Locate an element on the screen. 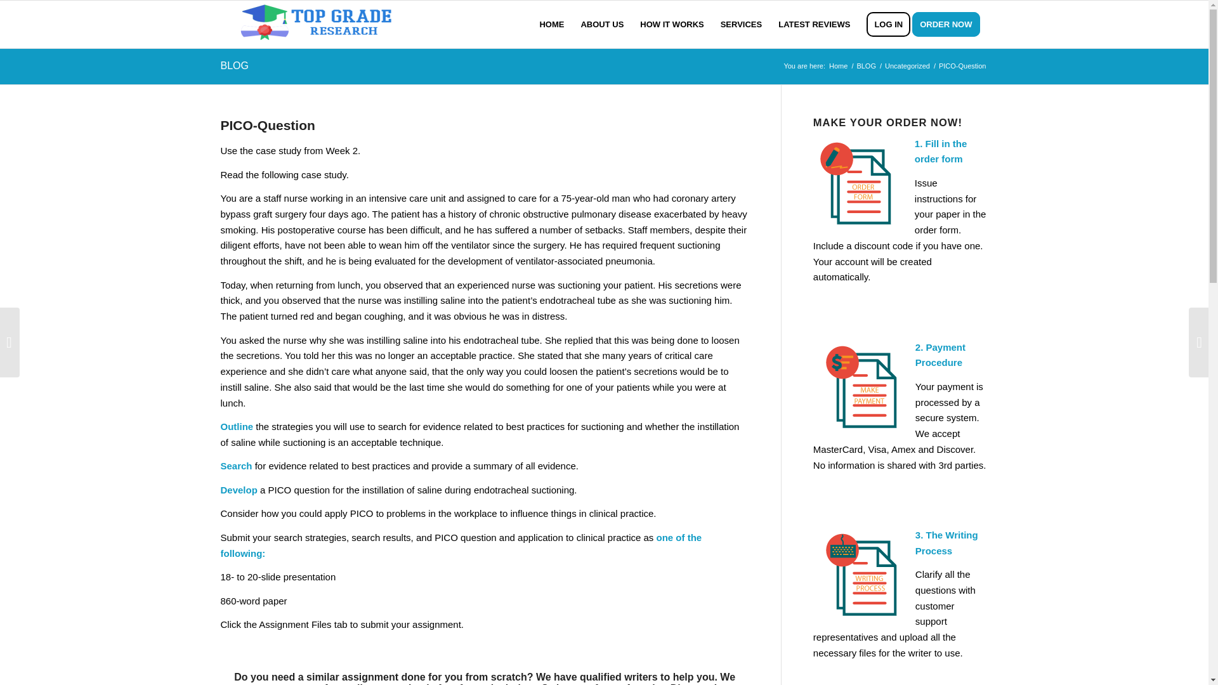  HOME is located at coordinates (552, 24).